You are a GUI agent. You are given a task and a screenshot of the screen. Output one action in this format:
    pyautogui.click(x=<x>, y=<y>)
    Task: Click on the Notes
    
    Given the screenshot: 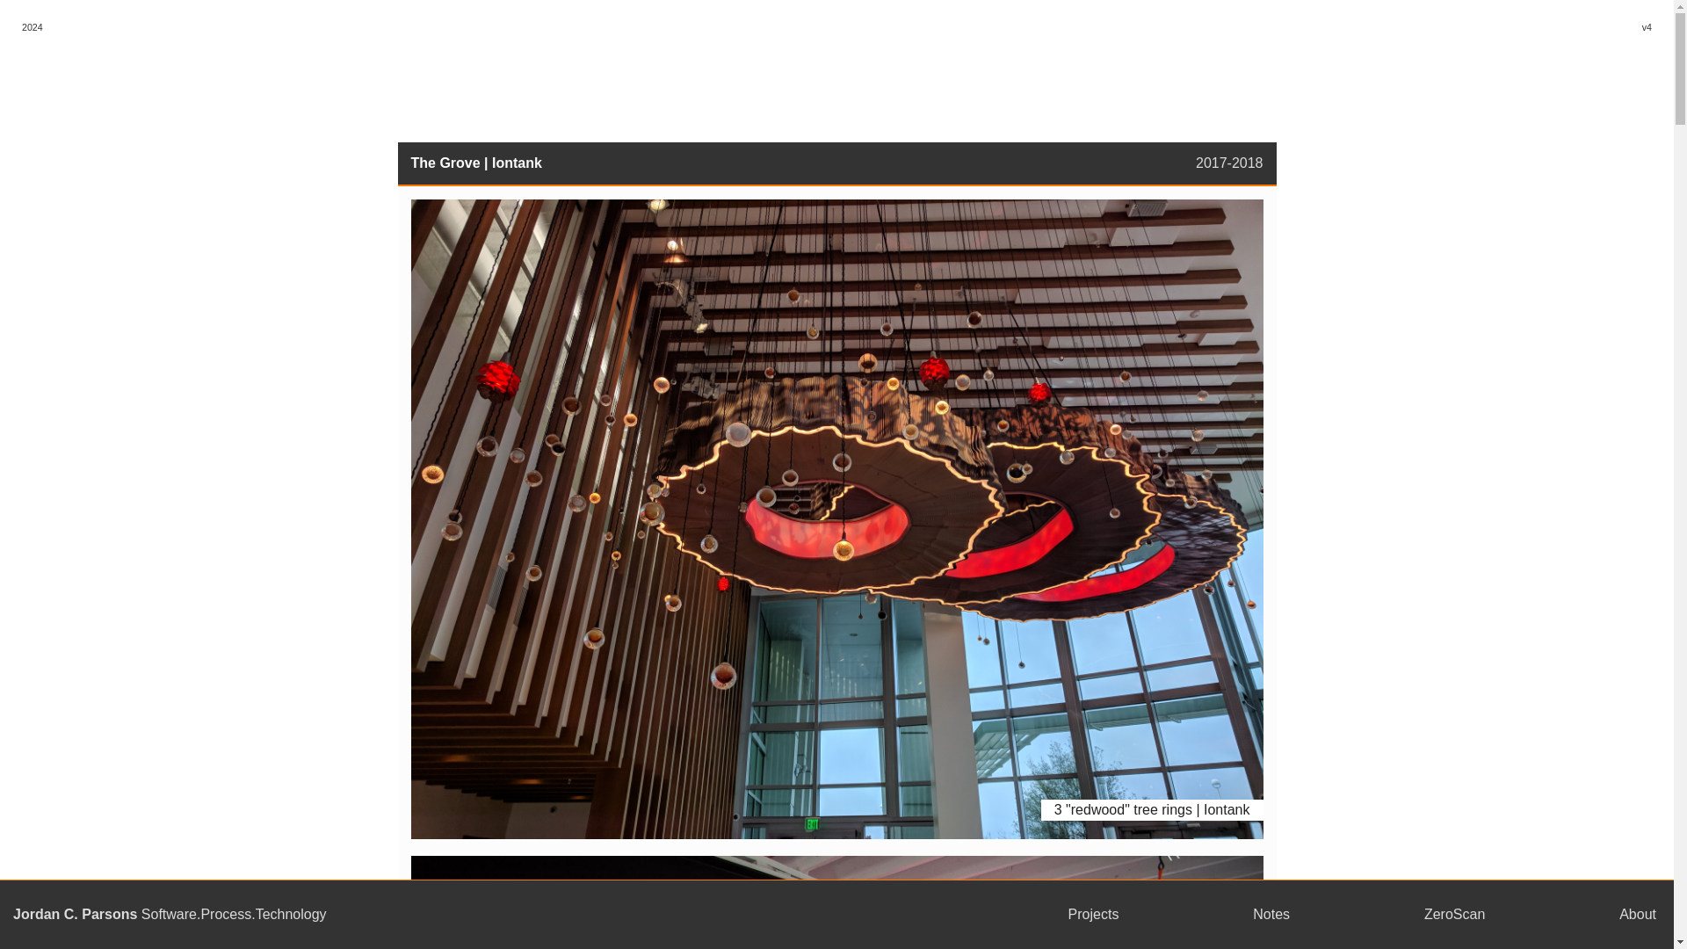 What is the action you would take?
    pyautogui.click(x=1271, y=914)
    